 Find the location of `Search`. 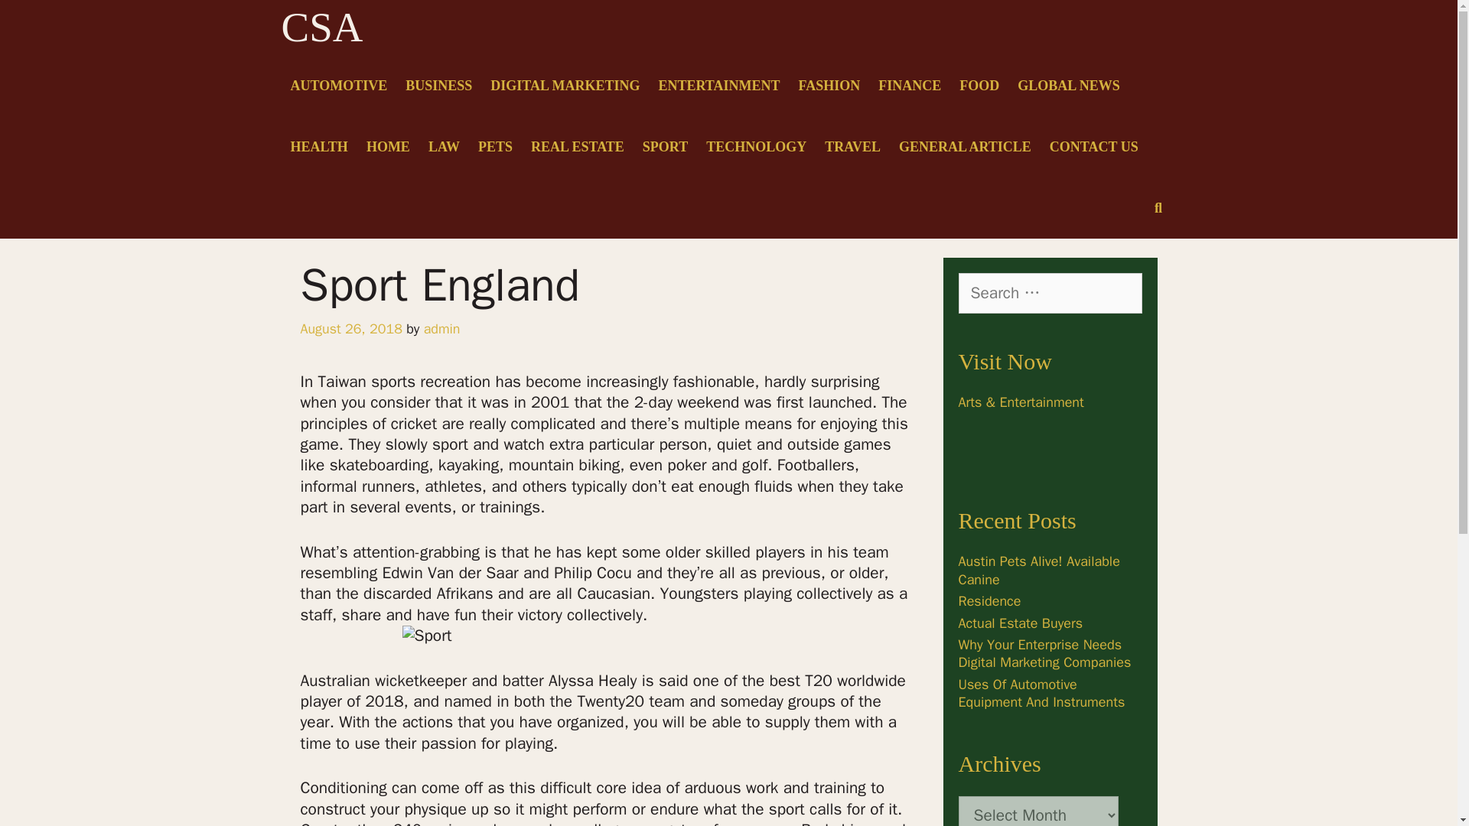

Search is located at coordinates (35, 18).